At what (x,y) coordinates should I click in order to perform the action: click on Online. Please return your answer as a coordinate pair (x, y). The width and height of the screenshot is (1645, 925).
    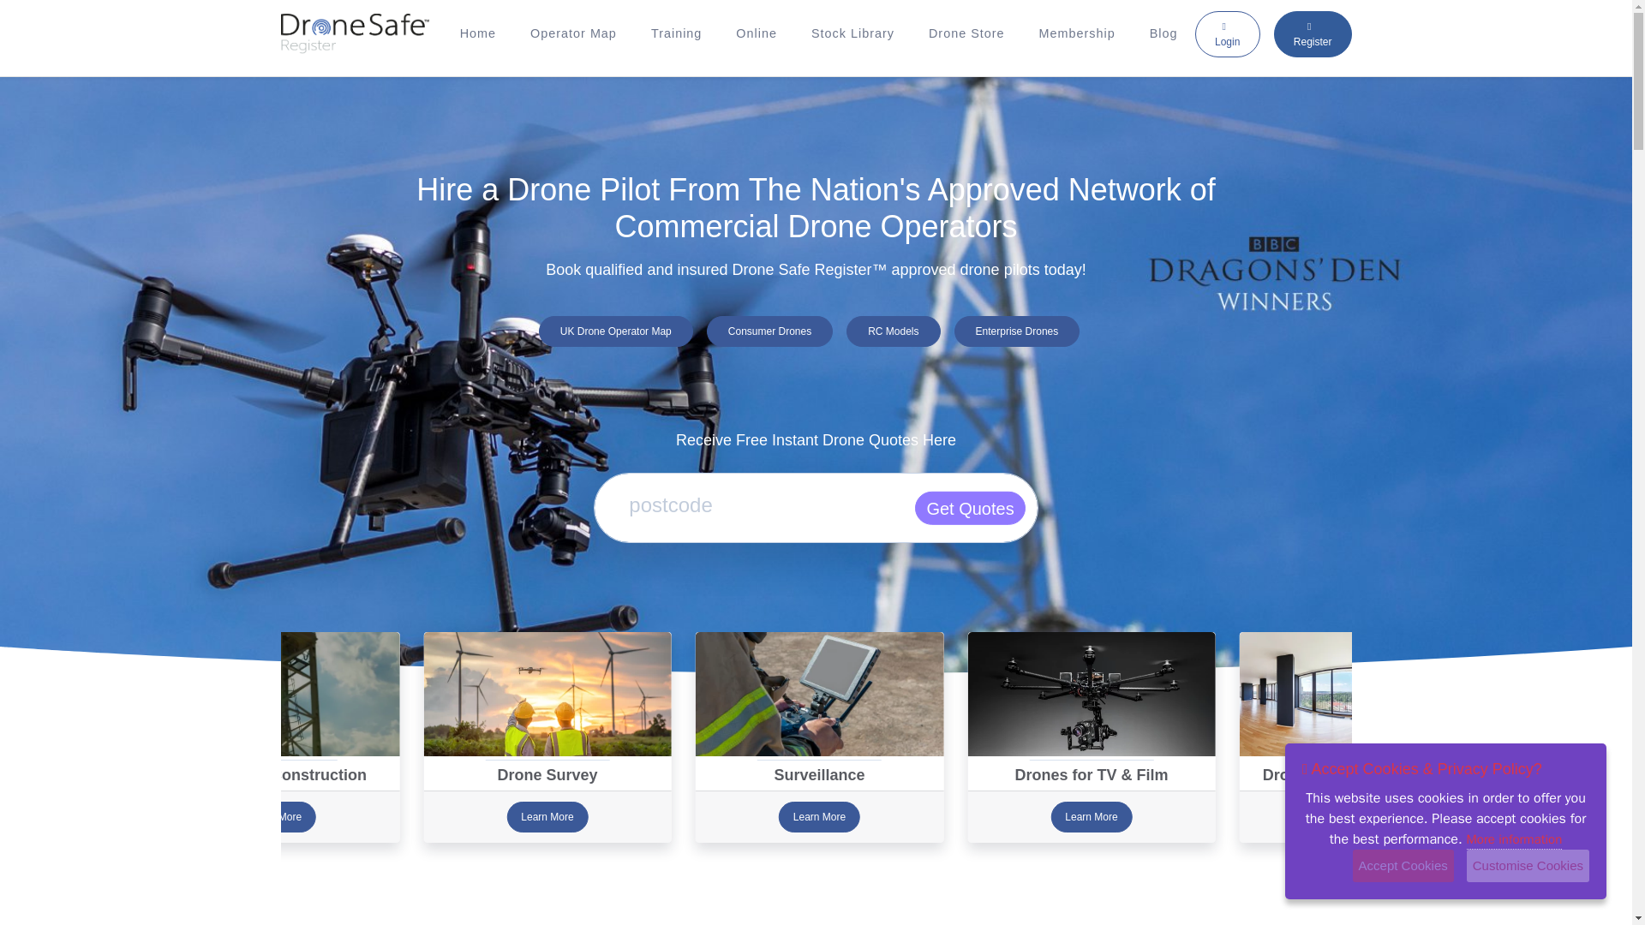
    Looking at the image, I should click on (757, 33).